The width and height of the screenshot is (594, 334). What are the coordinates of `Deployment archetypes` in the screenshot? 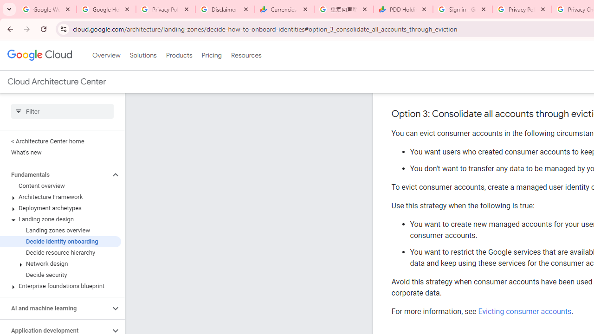 It's located at (60, 208).